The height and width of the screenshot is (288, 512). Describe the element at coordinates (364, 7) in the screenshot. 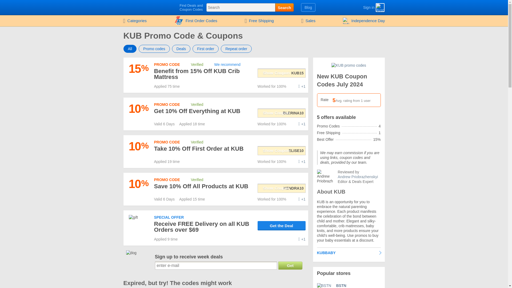

I see `Sign in` at that location.